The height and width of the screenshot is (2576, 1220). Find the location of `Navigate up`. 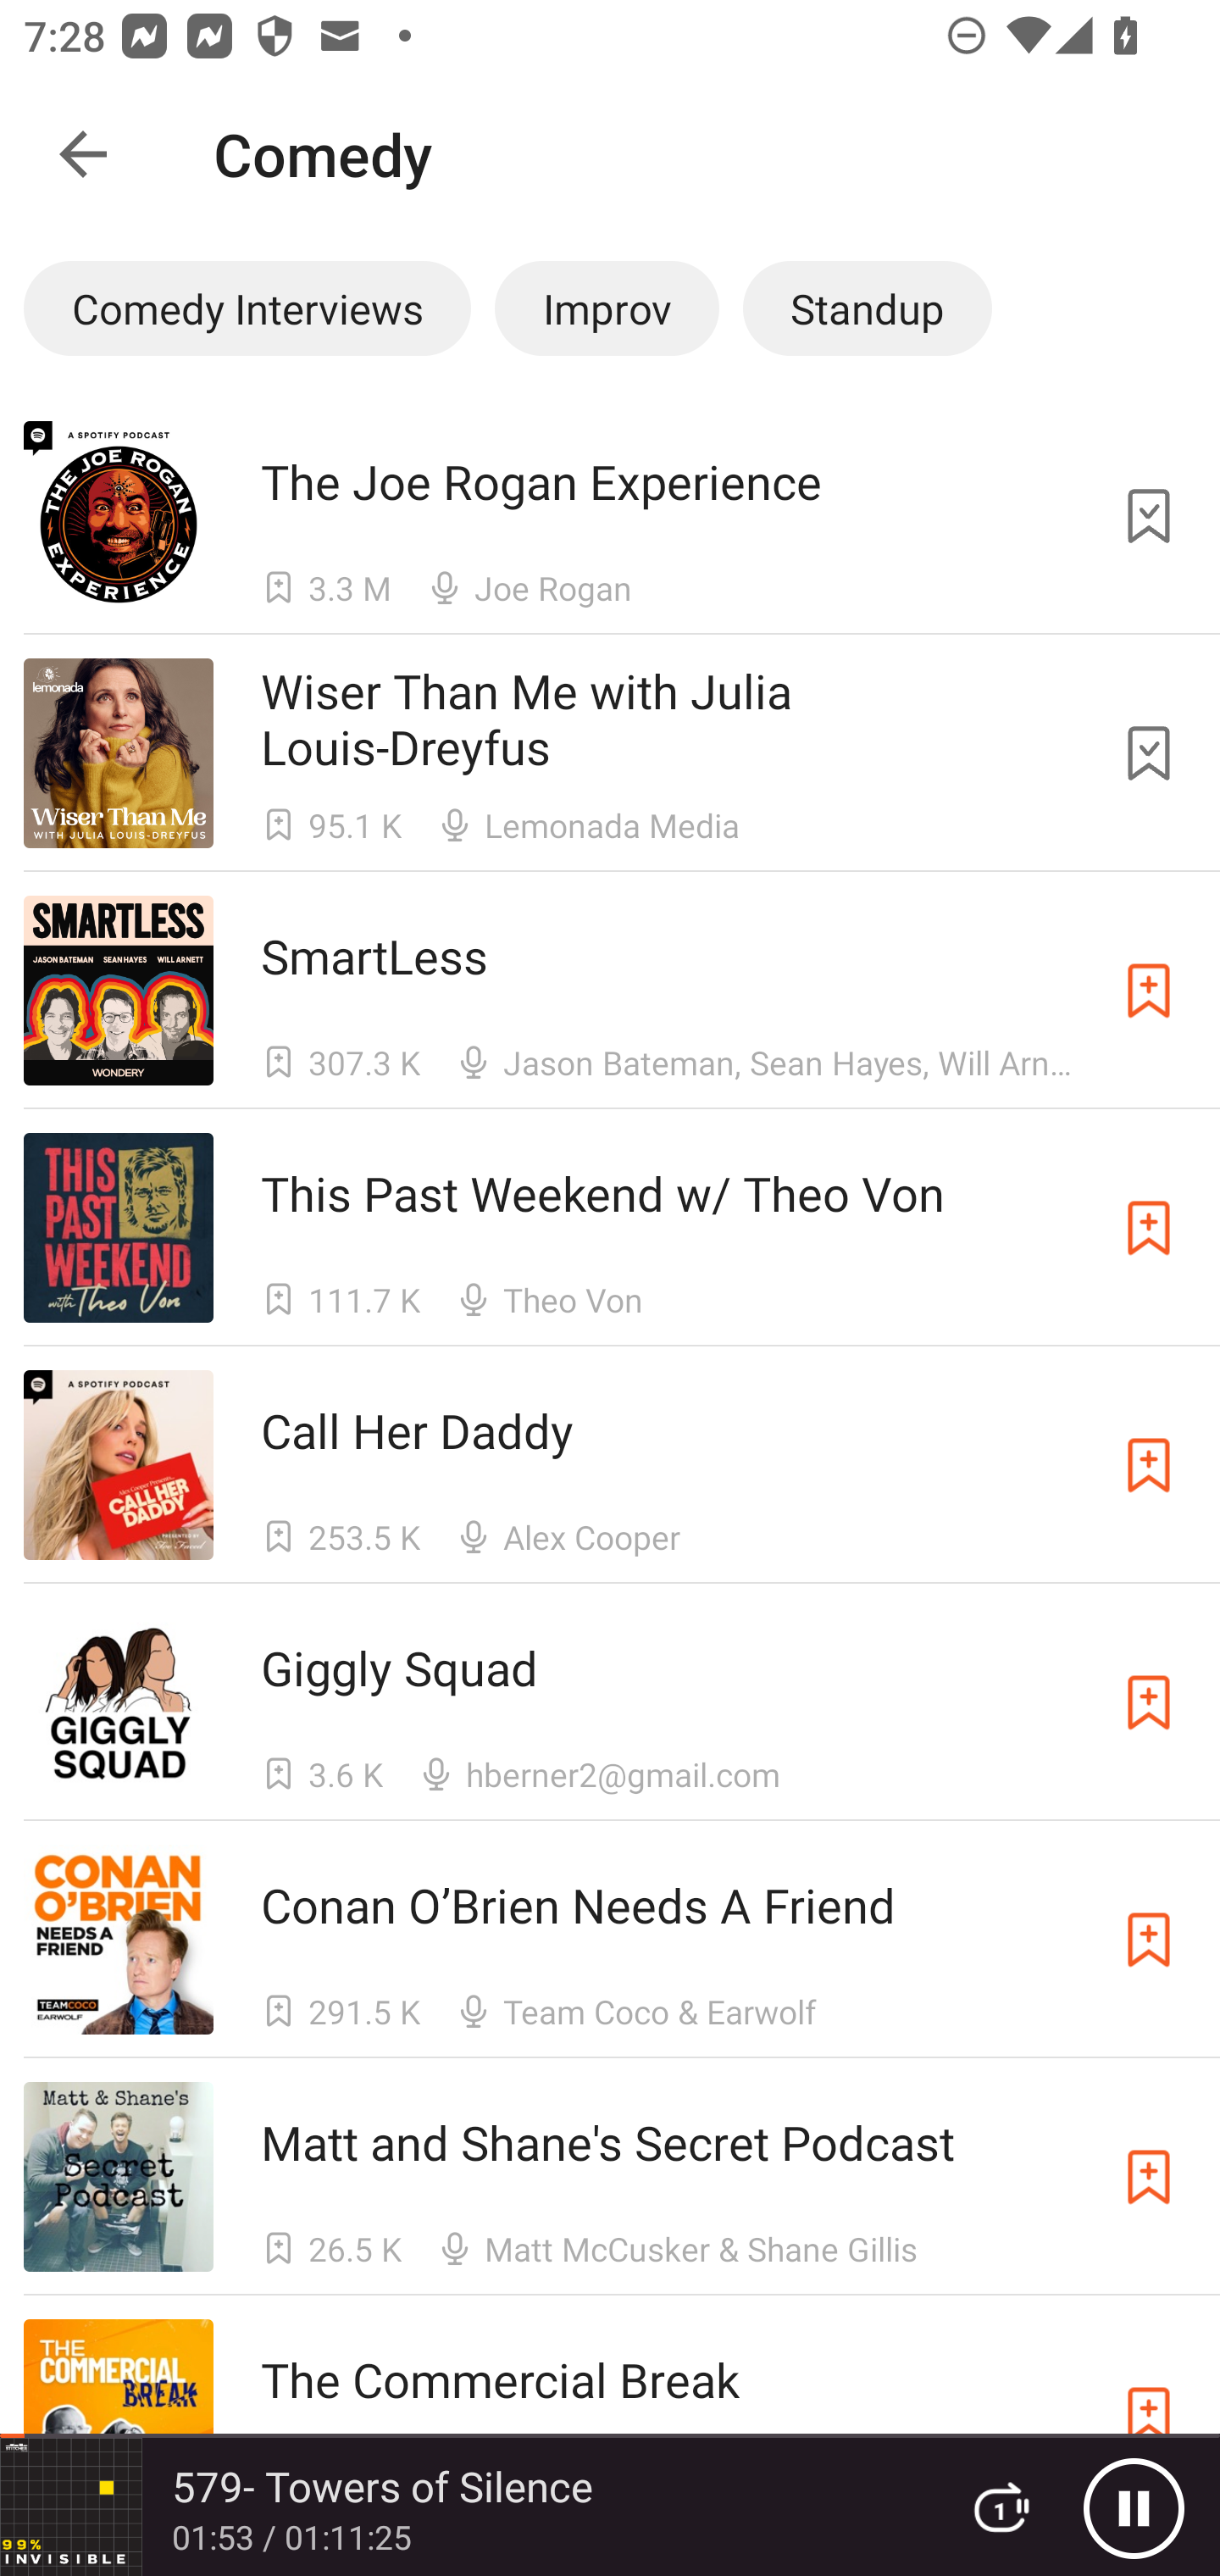

Navigate up is located at coordinates (83, 154).